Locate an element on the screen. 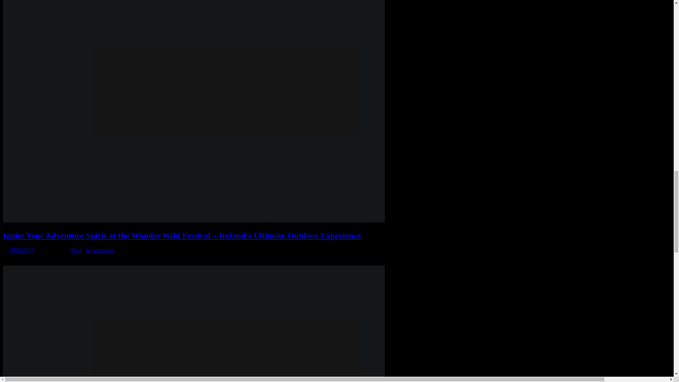 This screenshot has width=679, height=382. Posts by KMF2017 is located at coordinates (22, 250).